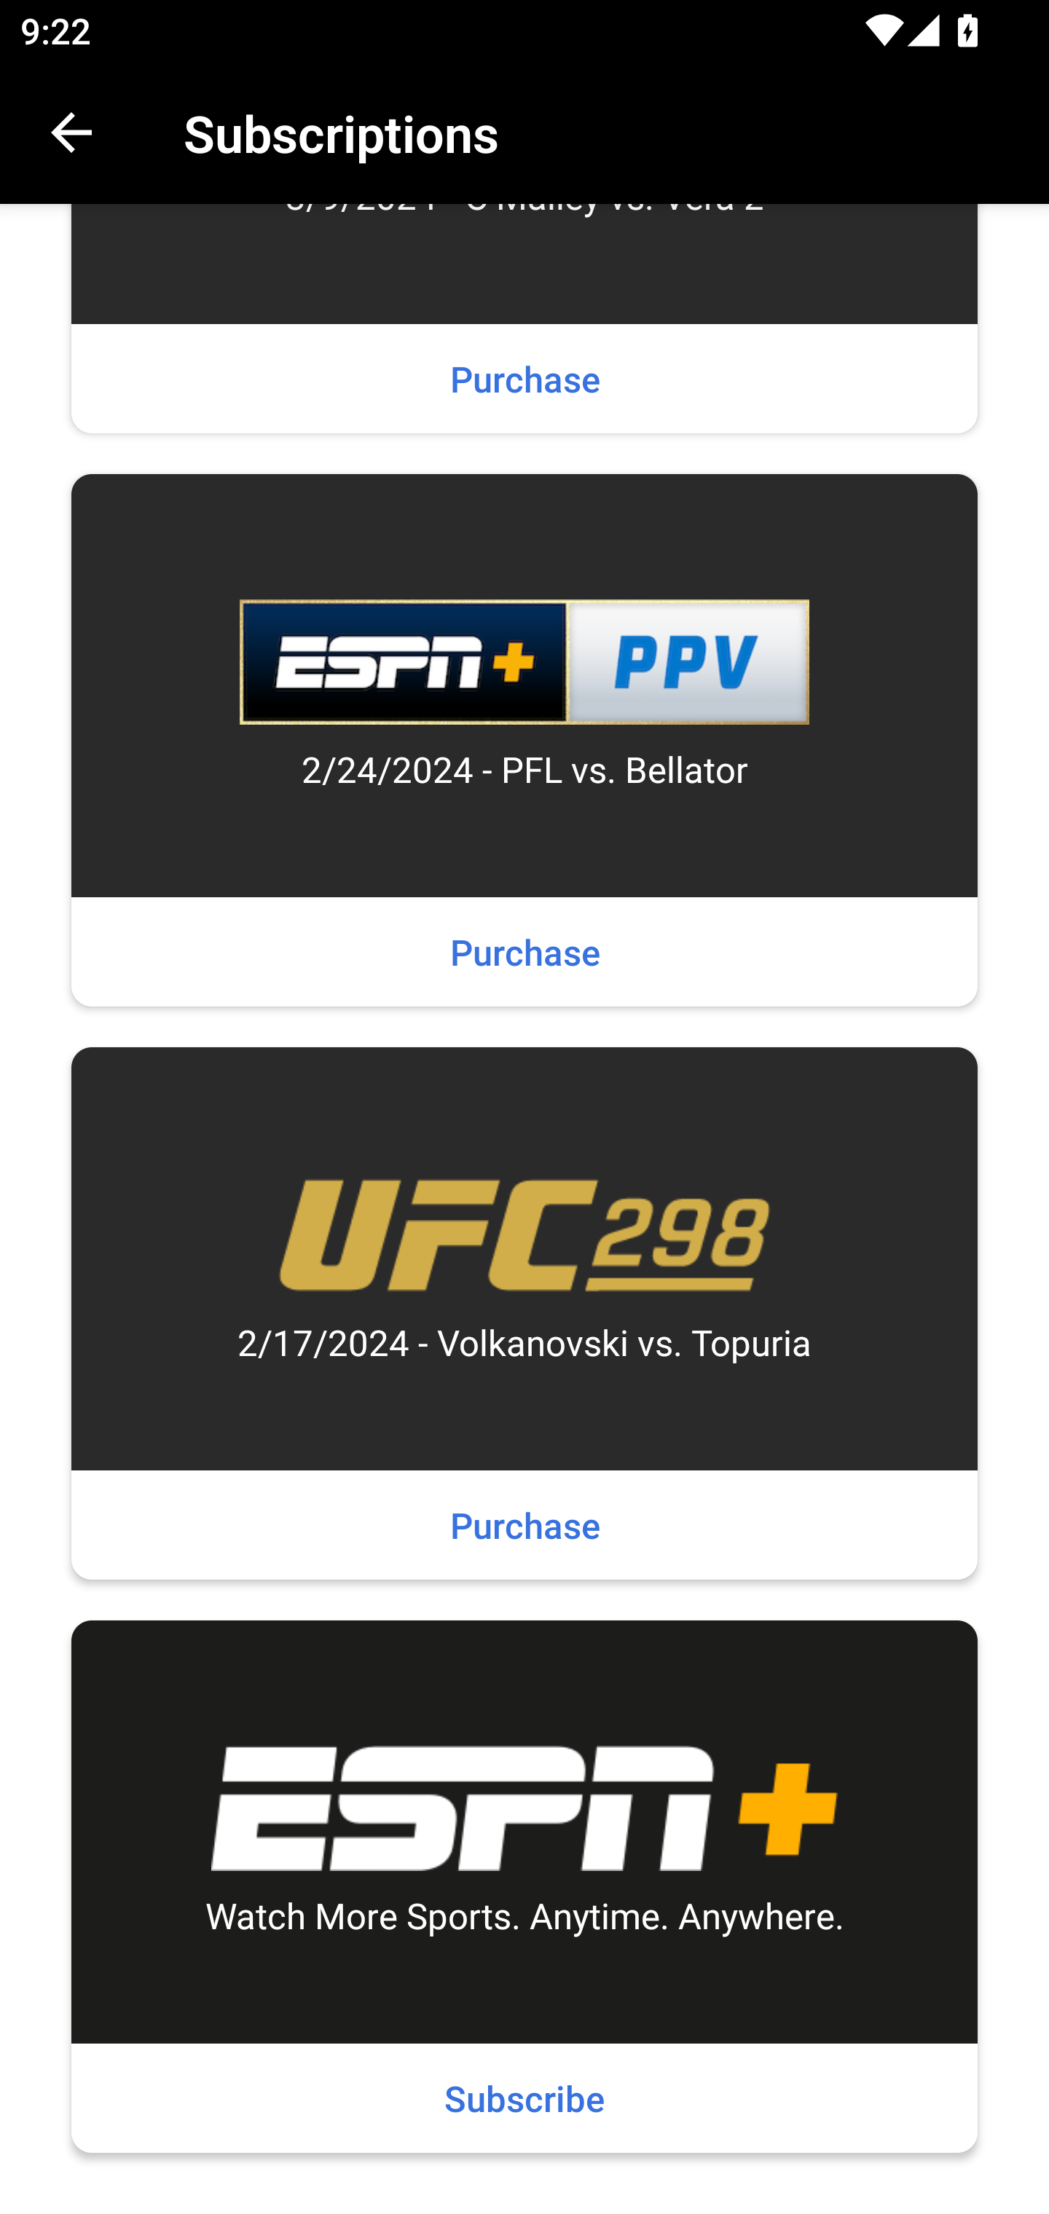 The image size is (1049, 2214). Describe the element at coordinates (524, 2097) in the screenshot. I see `Subscribe` at that location.